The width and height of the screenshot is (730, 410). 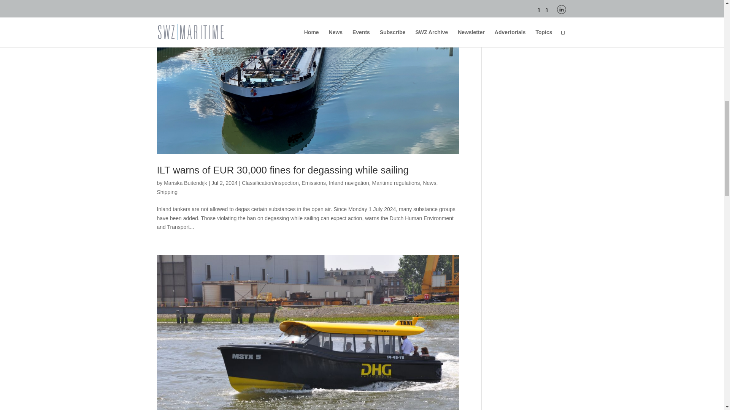 I want to click on News, so click(x=429, y=183).